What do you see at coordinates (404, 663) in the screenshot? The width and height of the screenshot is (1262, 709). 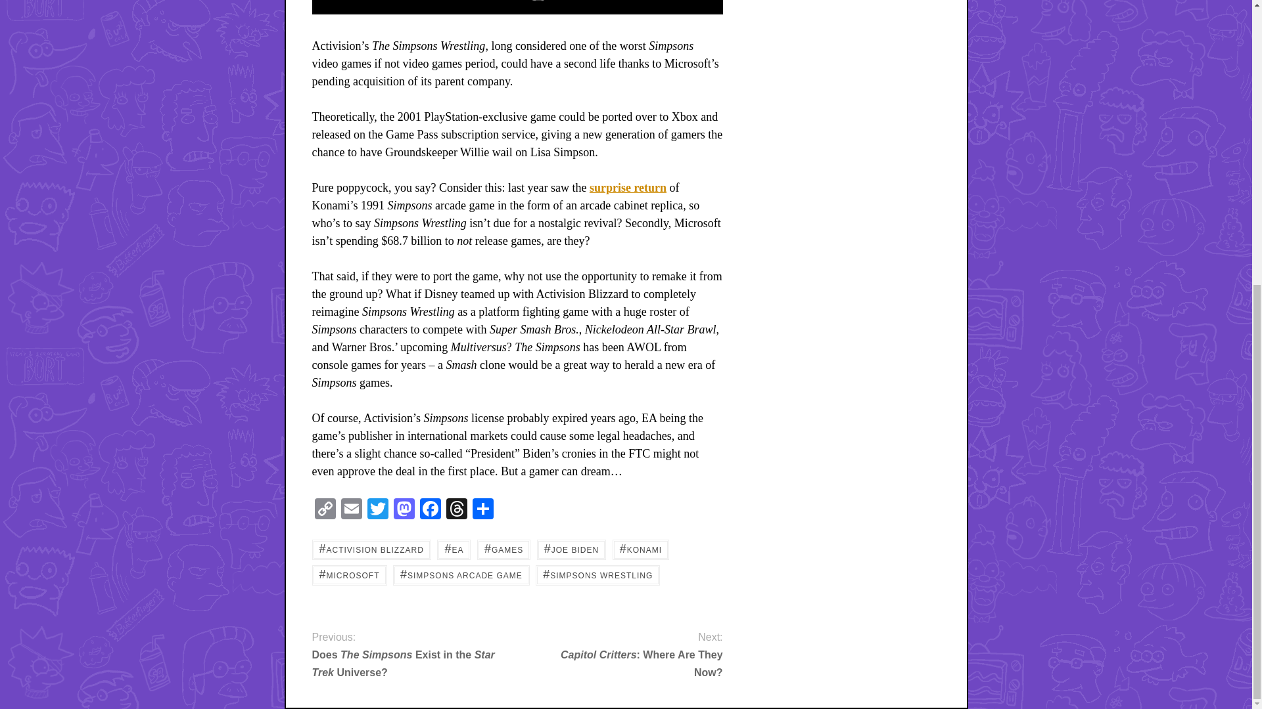 I see `Does The Simpsons Exist in the Star Trek Universe?` at bounding box center [404, 663].